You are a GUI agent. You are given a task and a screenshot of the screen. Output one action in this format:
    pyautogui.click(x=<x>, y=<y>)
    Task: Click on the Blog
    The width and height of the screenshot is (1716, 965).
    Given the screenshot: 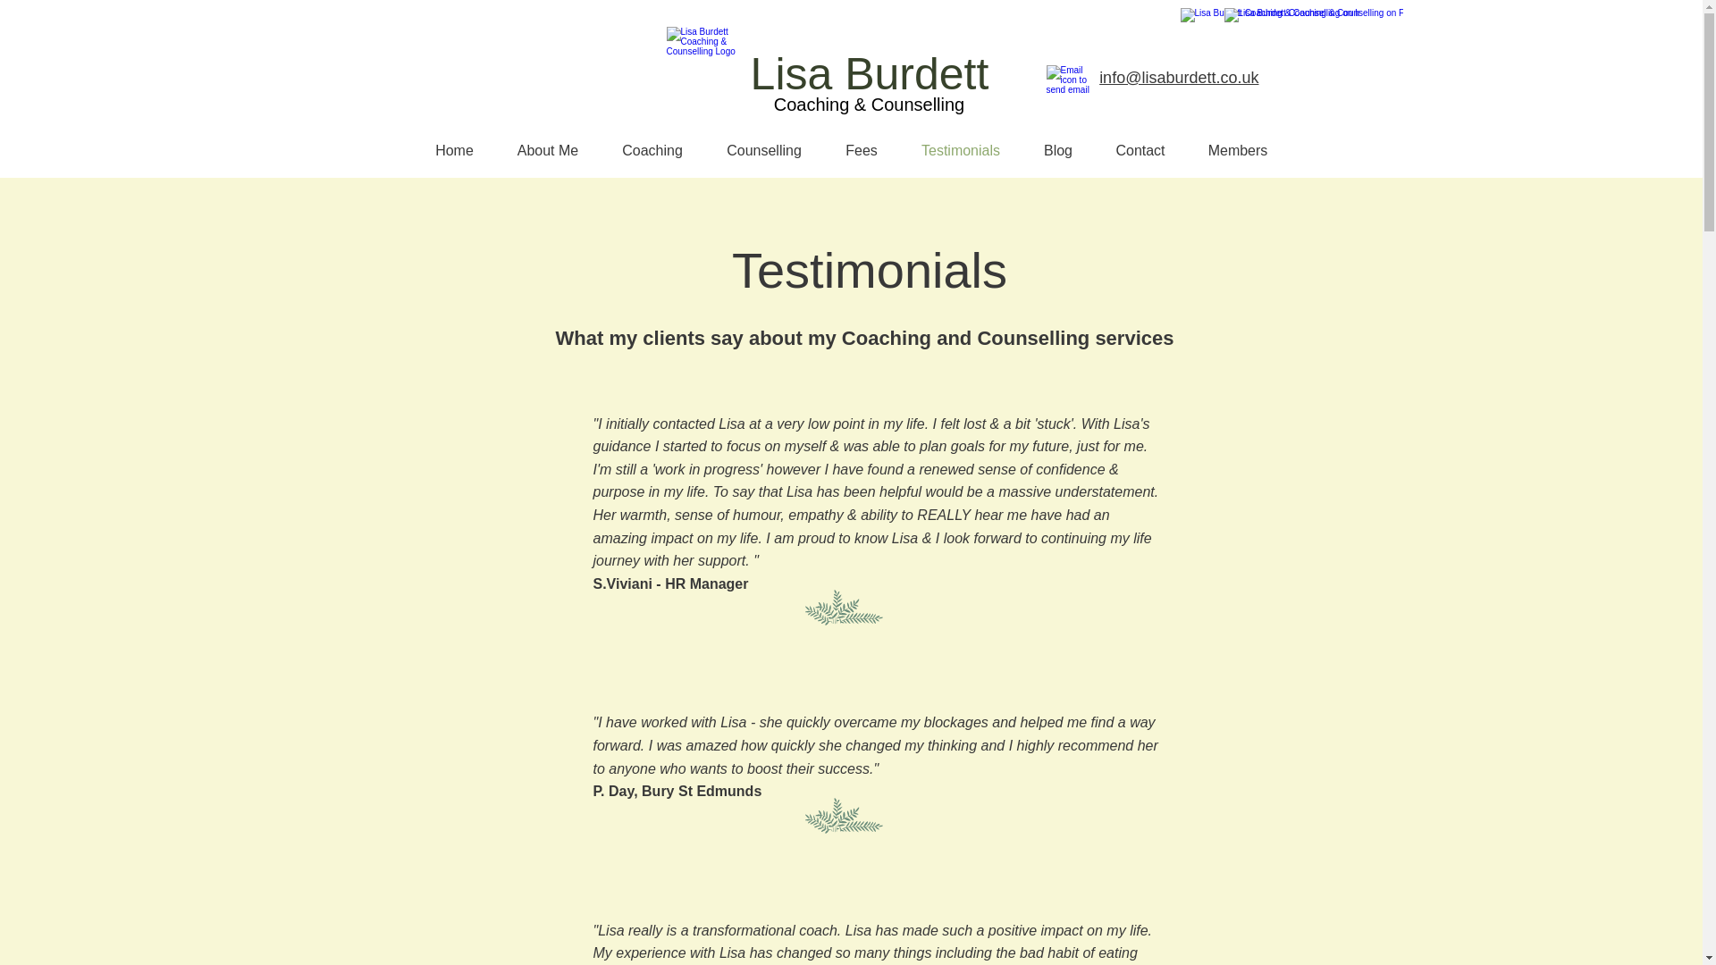 What is the action you would take?
    pyautogui.click(x=1058, y=150)
    